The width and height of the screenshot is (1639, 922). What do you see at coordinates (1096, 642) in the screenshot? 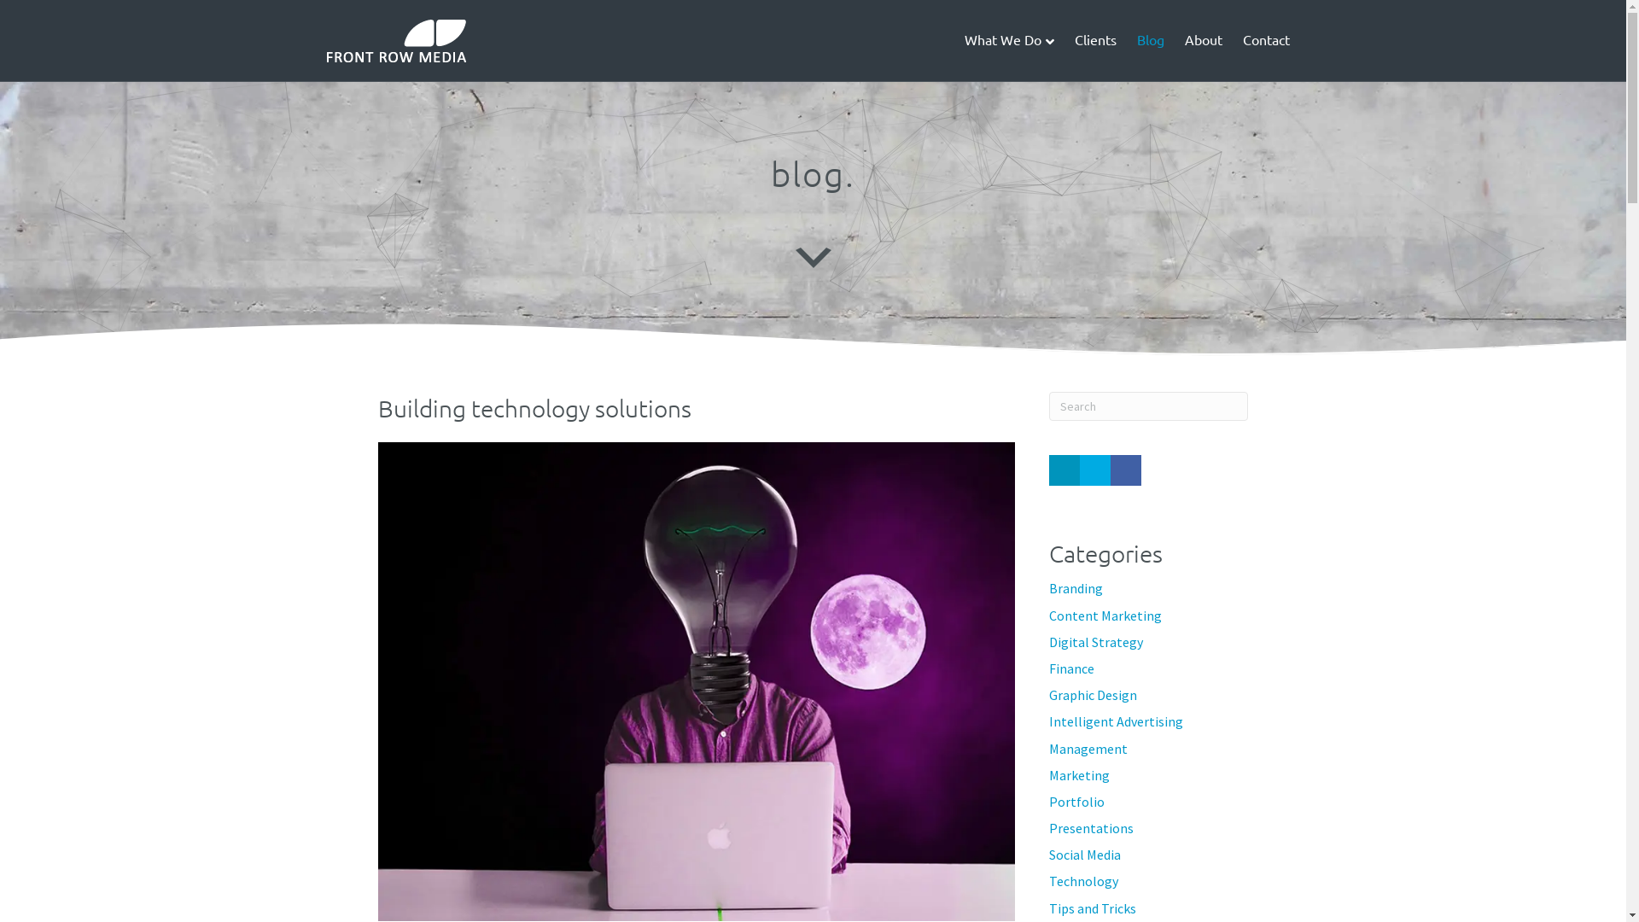
I see `Digital Strategy` at bounding box center [1096, 642].